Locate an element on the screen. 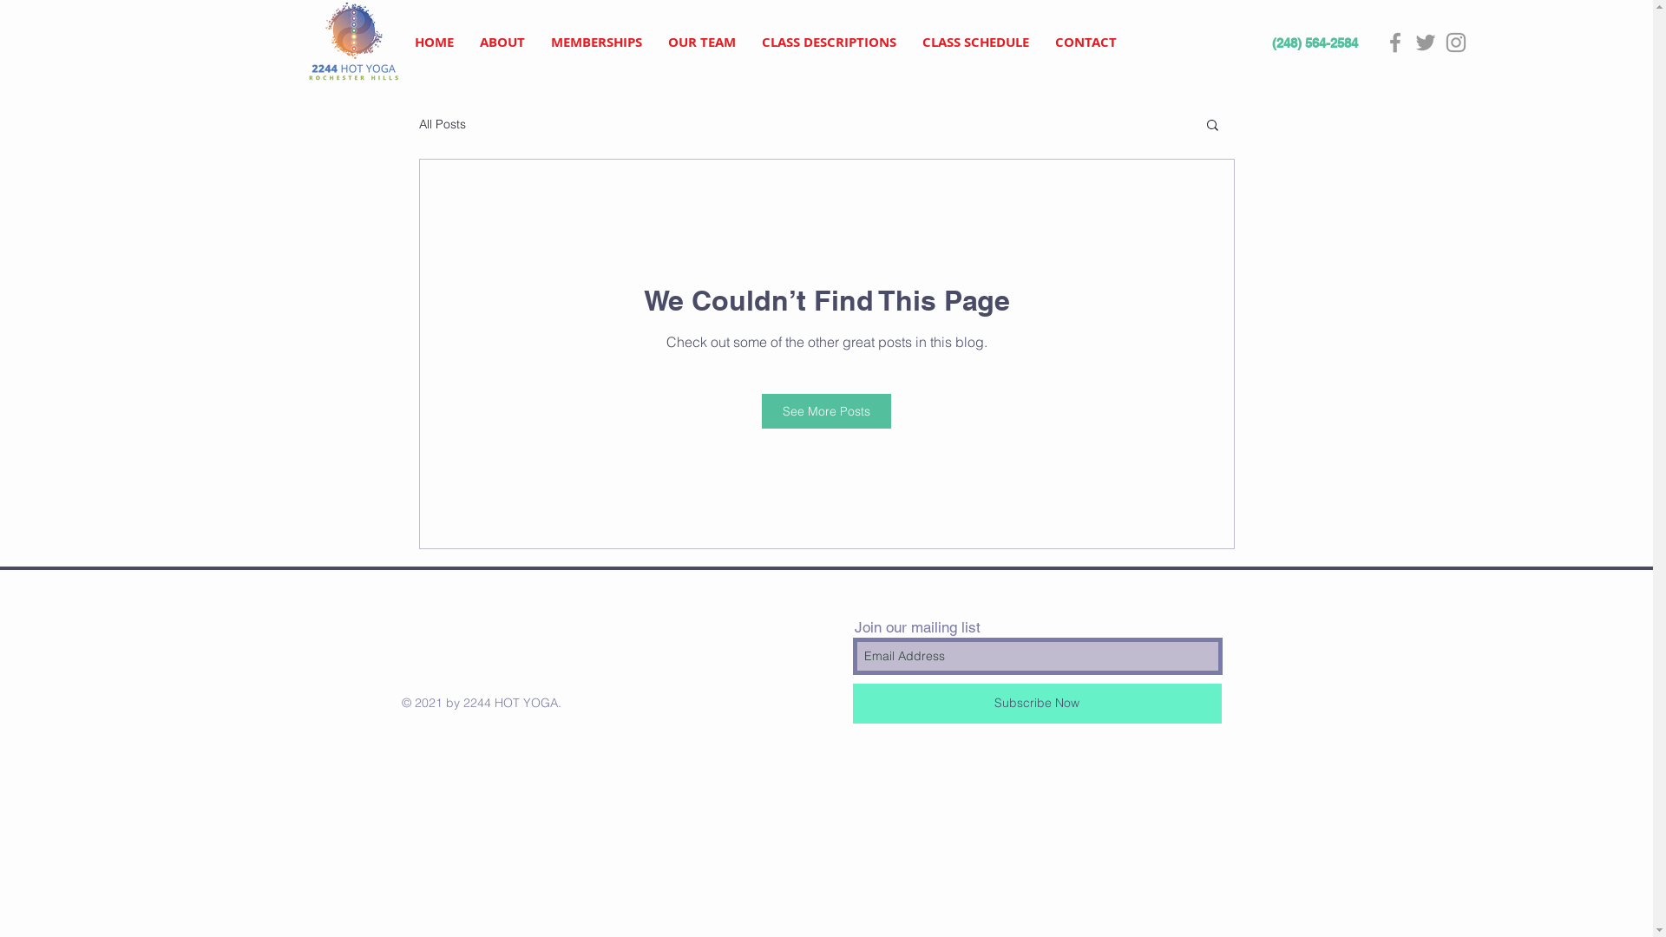  CONTACT is located at coordinates (1085, 43).